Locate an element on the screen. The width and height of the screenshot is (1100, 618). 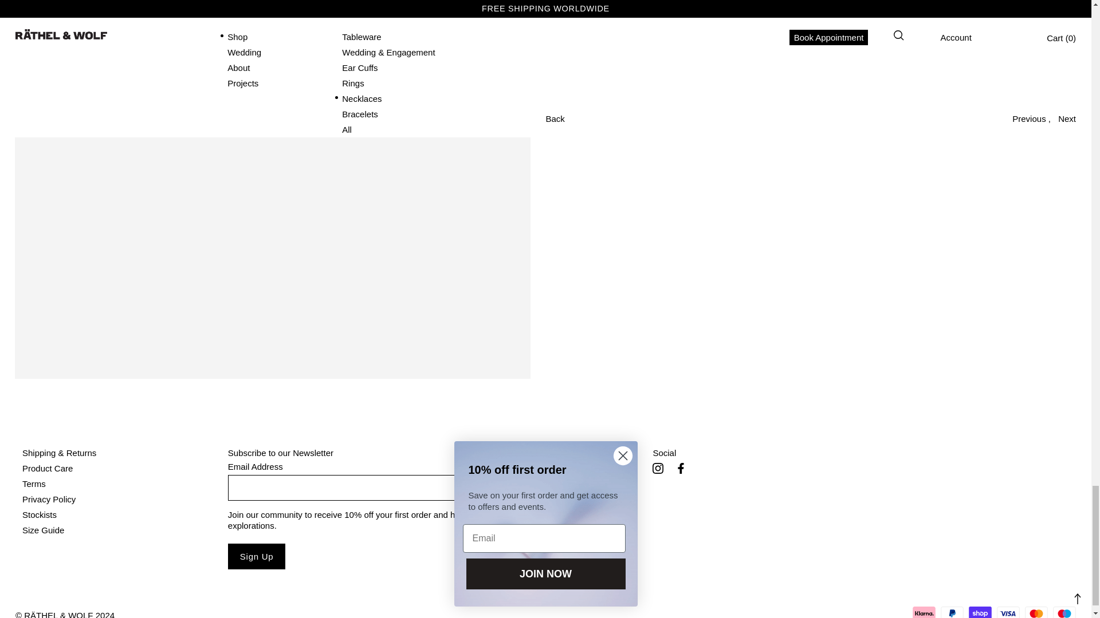
Facebook is located at coordinates (681, 468).